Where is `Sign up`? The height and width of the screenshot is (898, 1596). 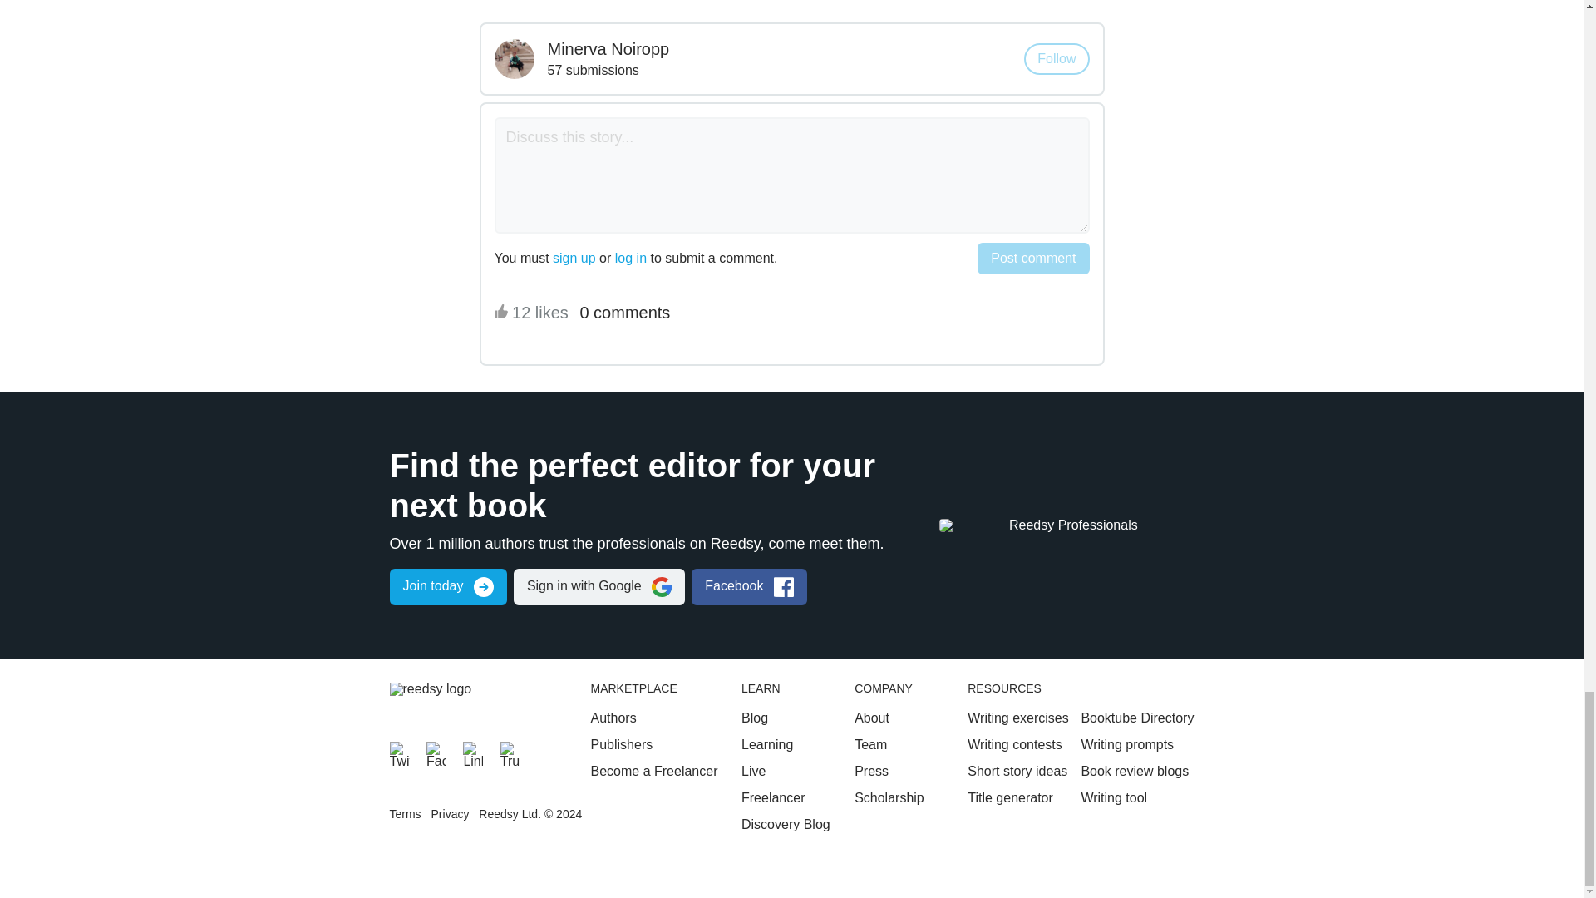
Sign up is located at coordinates (447, 586).